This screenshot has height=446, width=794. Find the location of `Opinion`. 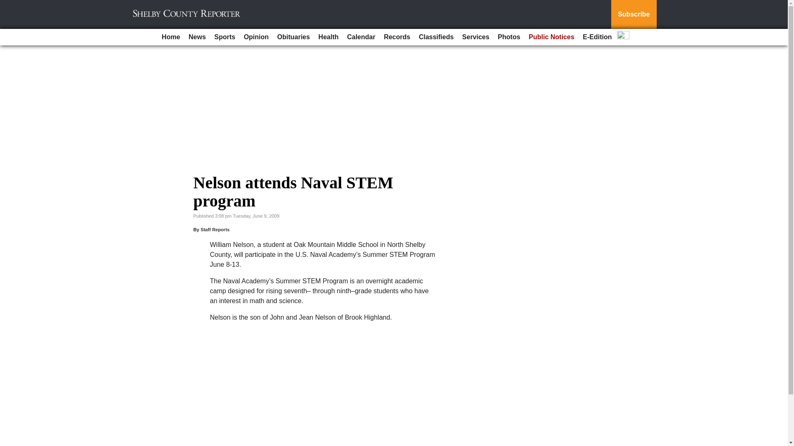

Opinion is located at coordinates (256, 37).